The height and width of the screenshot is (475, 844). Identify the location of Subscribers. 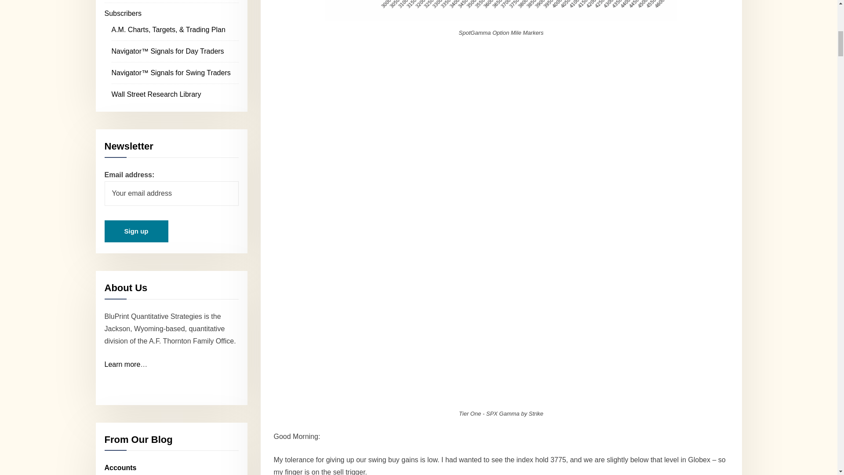
(123, 13).